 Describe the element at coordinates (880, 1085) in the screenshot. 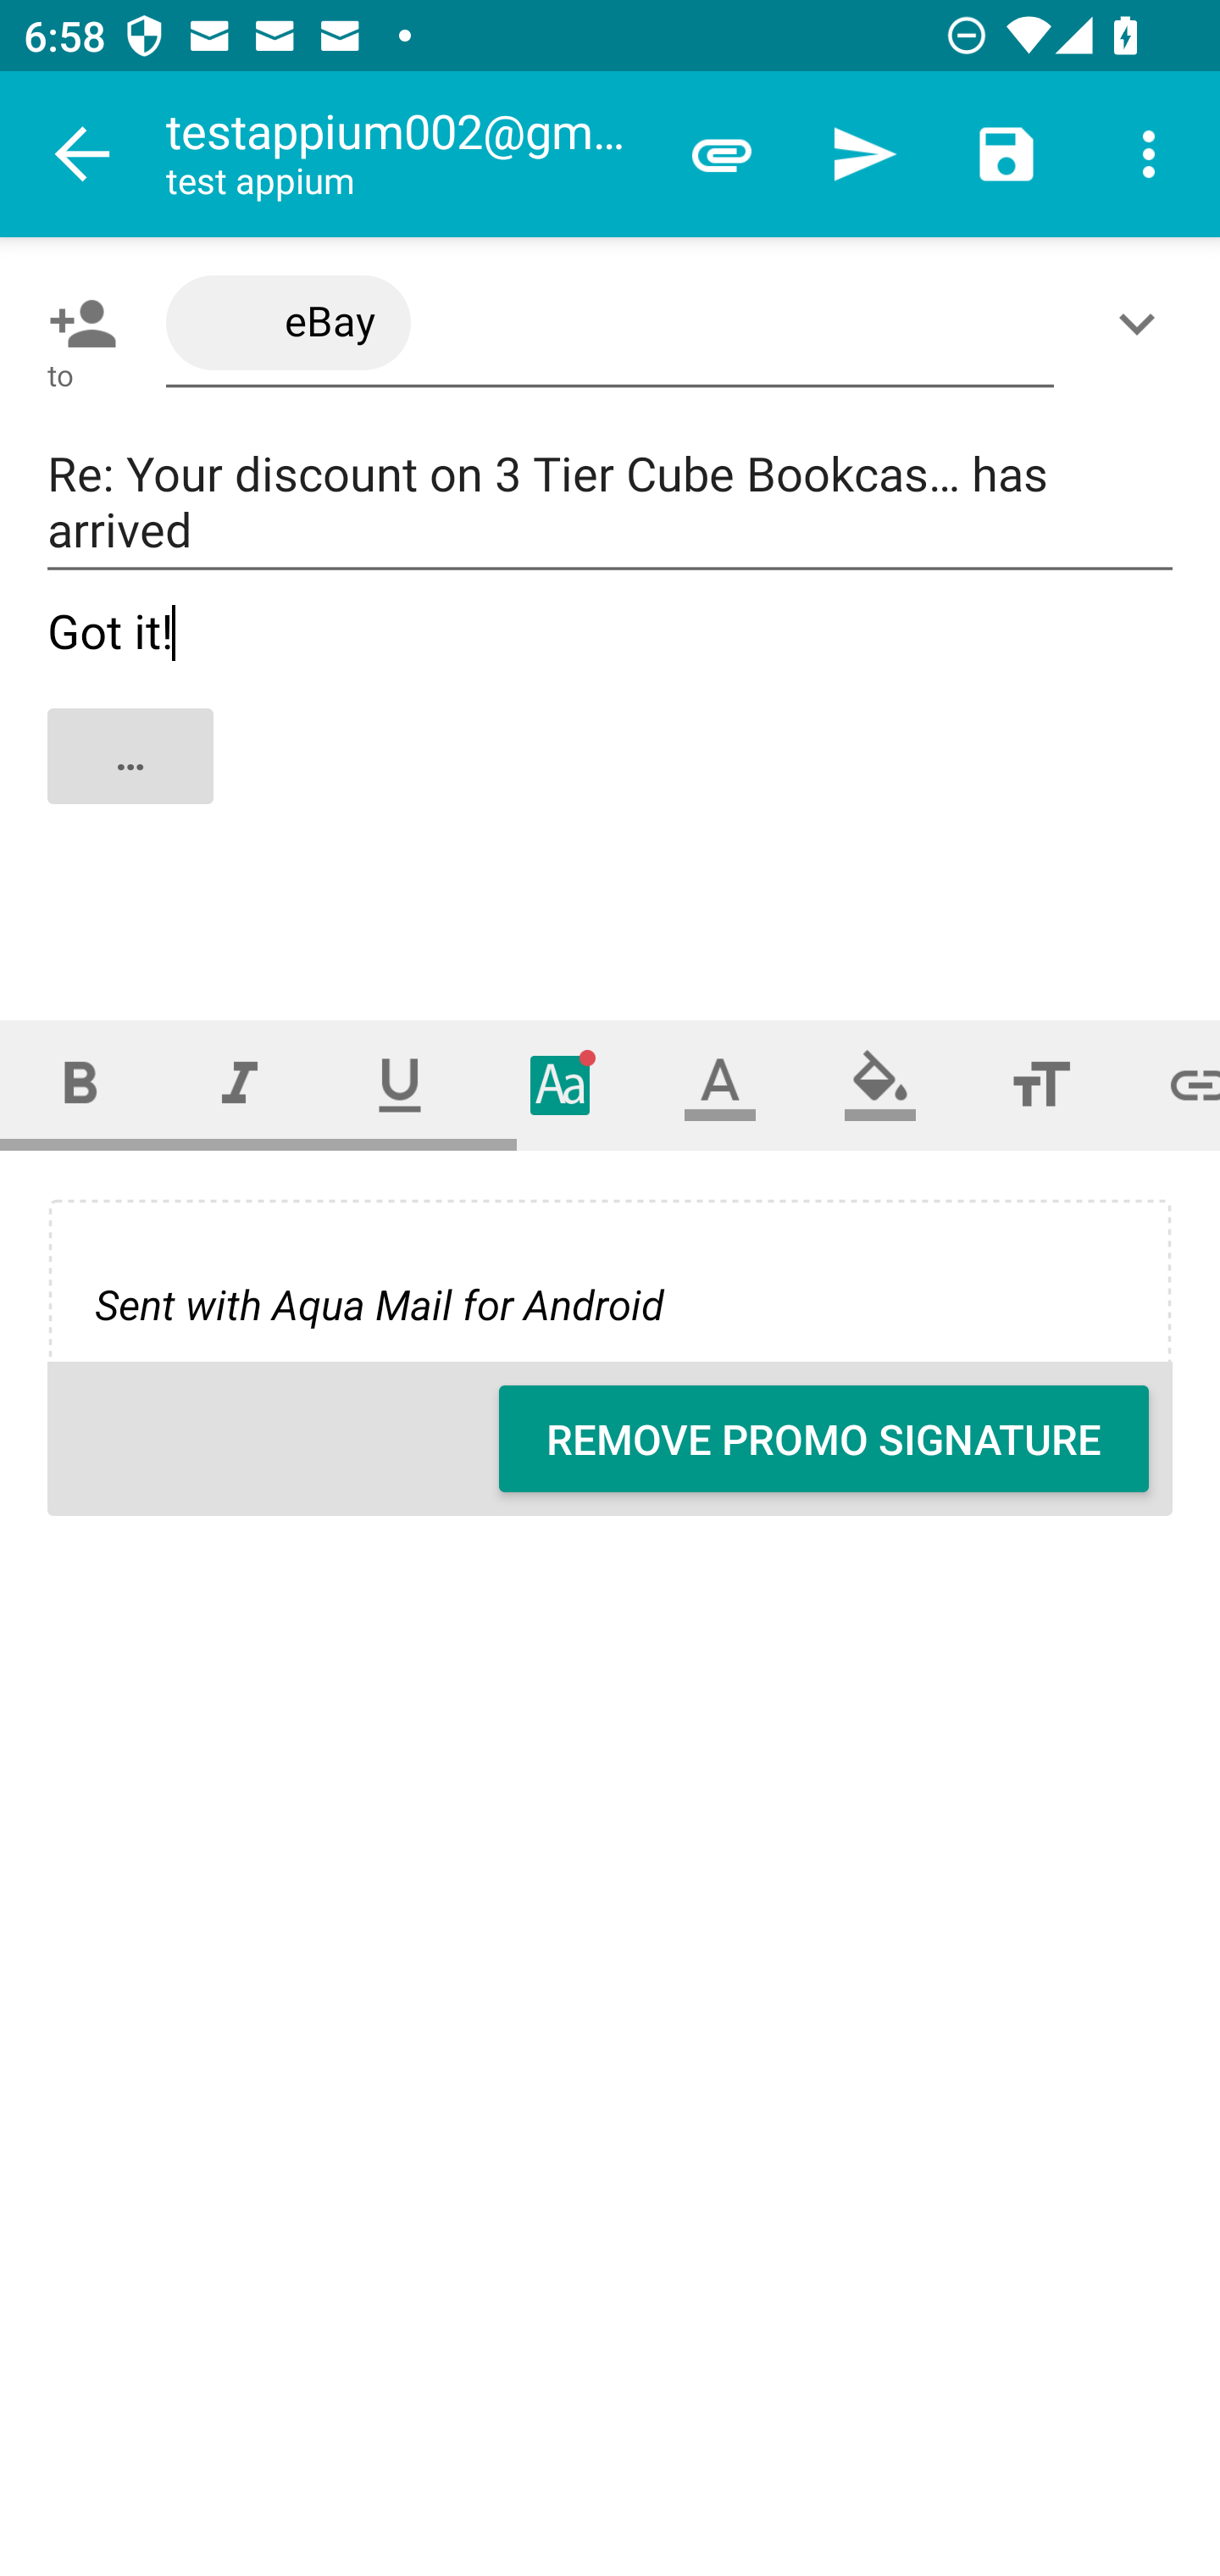

I see `Fill color` at that location.